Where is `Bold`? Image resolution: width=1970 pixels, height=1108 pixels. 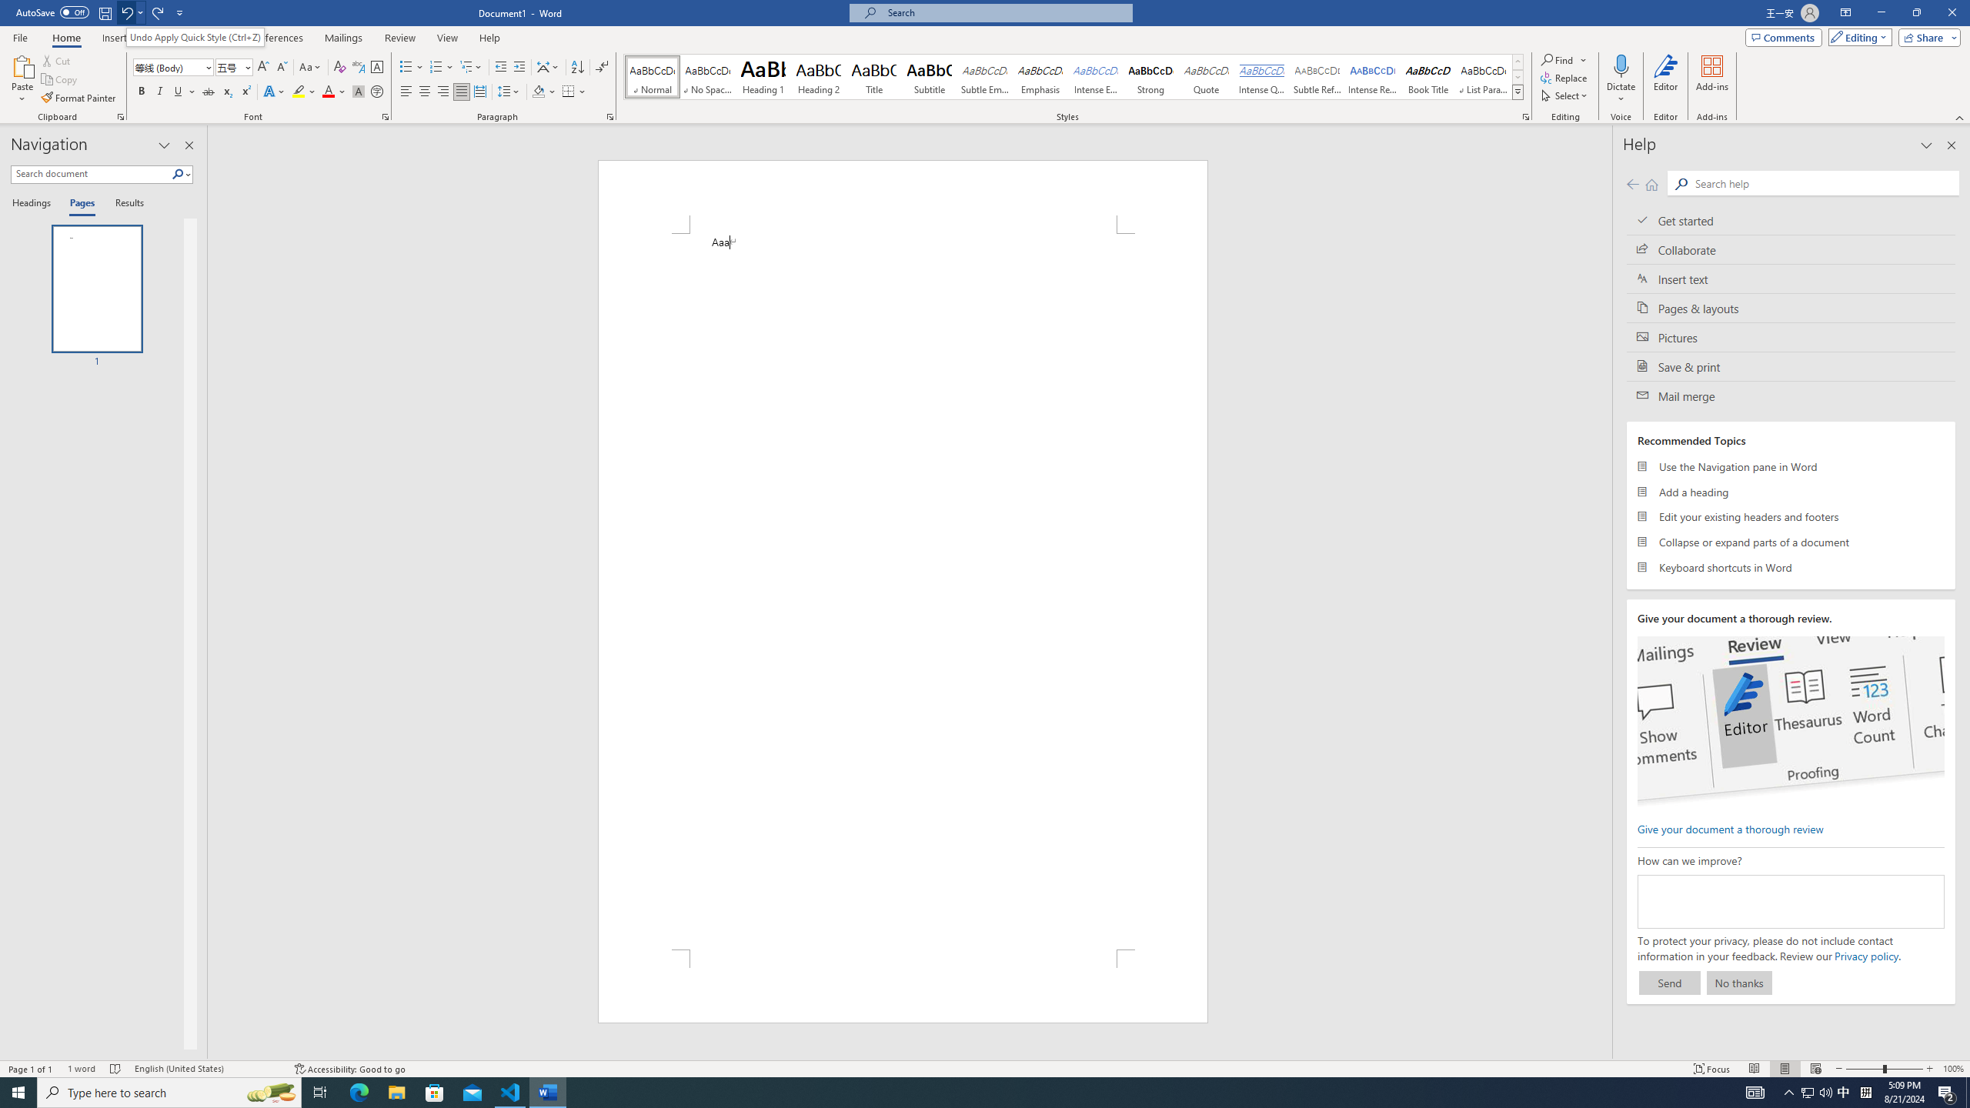
Bold is located at coordinates (142, 92).